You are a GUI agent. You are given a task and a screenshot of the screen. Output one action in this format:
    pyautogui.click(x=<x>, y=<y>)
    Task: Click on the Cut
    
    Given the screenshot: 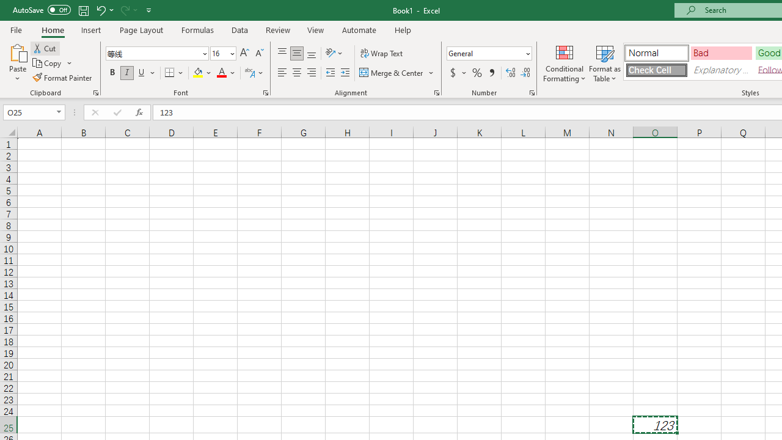 What is the action you would take?
    pyautogui.click(x=45, y=48)
    